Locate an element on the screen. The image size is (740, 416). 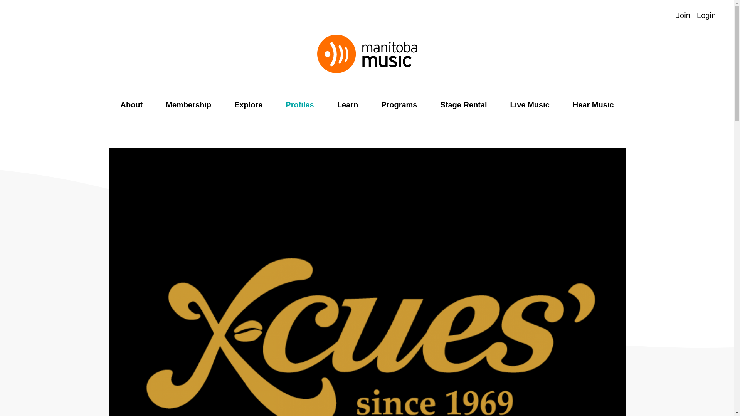
Explore our Playlist on Spotify is located at coordinates (650, 15).